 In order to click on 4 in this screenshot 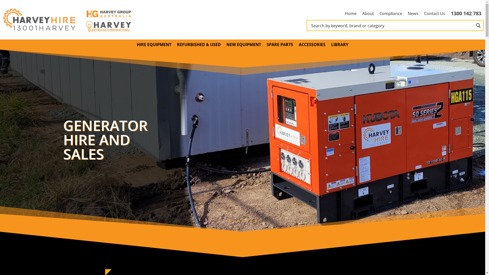, I will do `click(242, 221)`.